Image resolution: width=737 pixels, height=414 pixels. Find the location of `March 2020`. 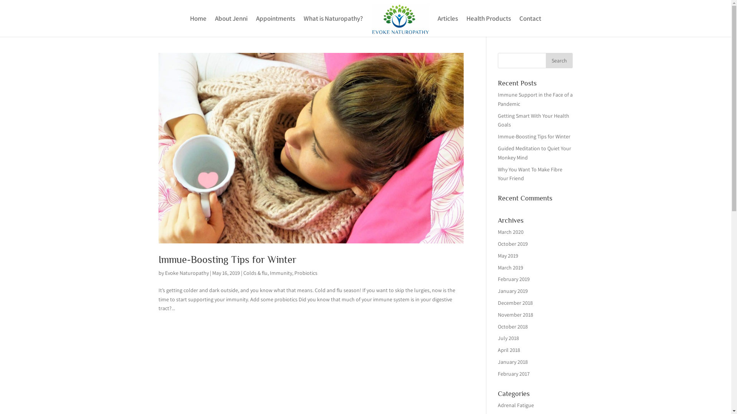

March 2020 is located at coordinates (511, 232).